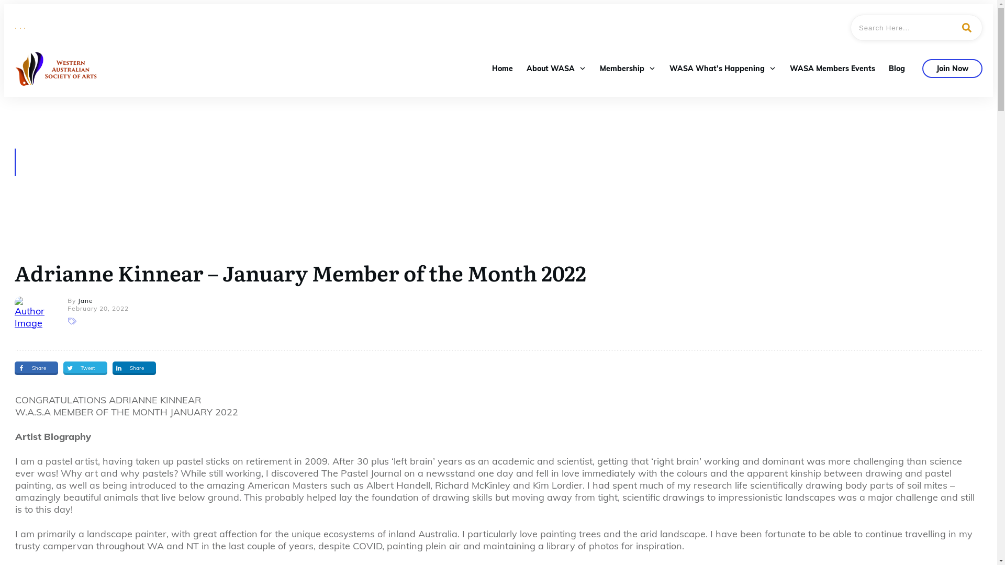 Image resolution: width=1005 pixels, height=565 pixels. I want to click on Home, so click(502, 69).